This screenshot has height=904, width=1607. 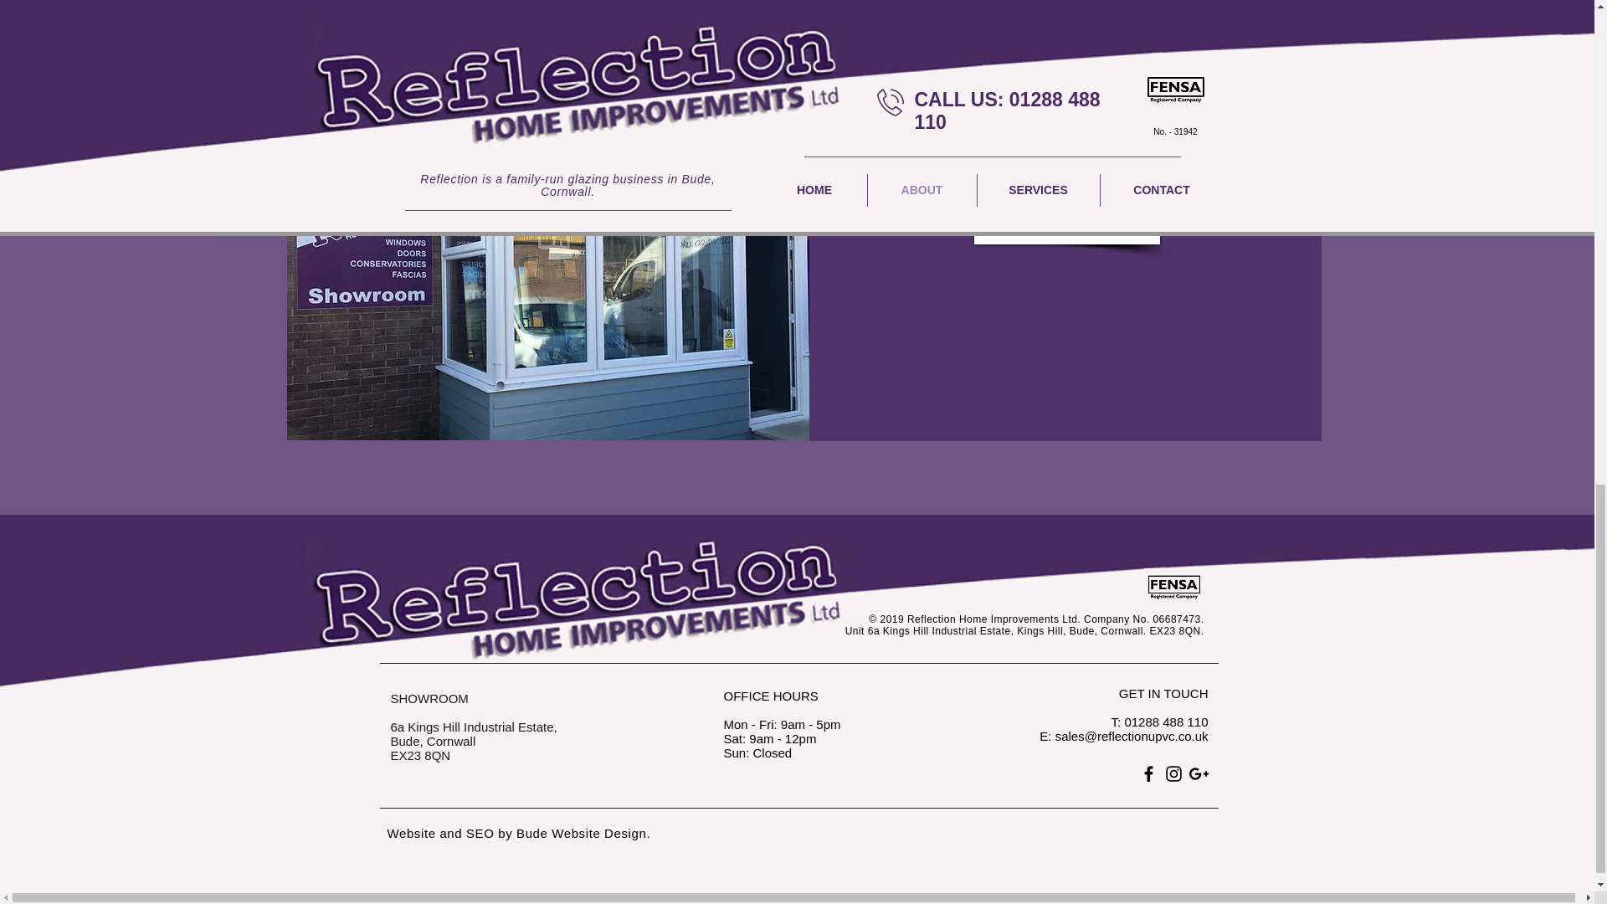 I want to click on Website and SEO by Bude Website Design., so click(x=519, y=834).